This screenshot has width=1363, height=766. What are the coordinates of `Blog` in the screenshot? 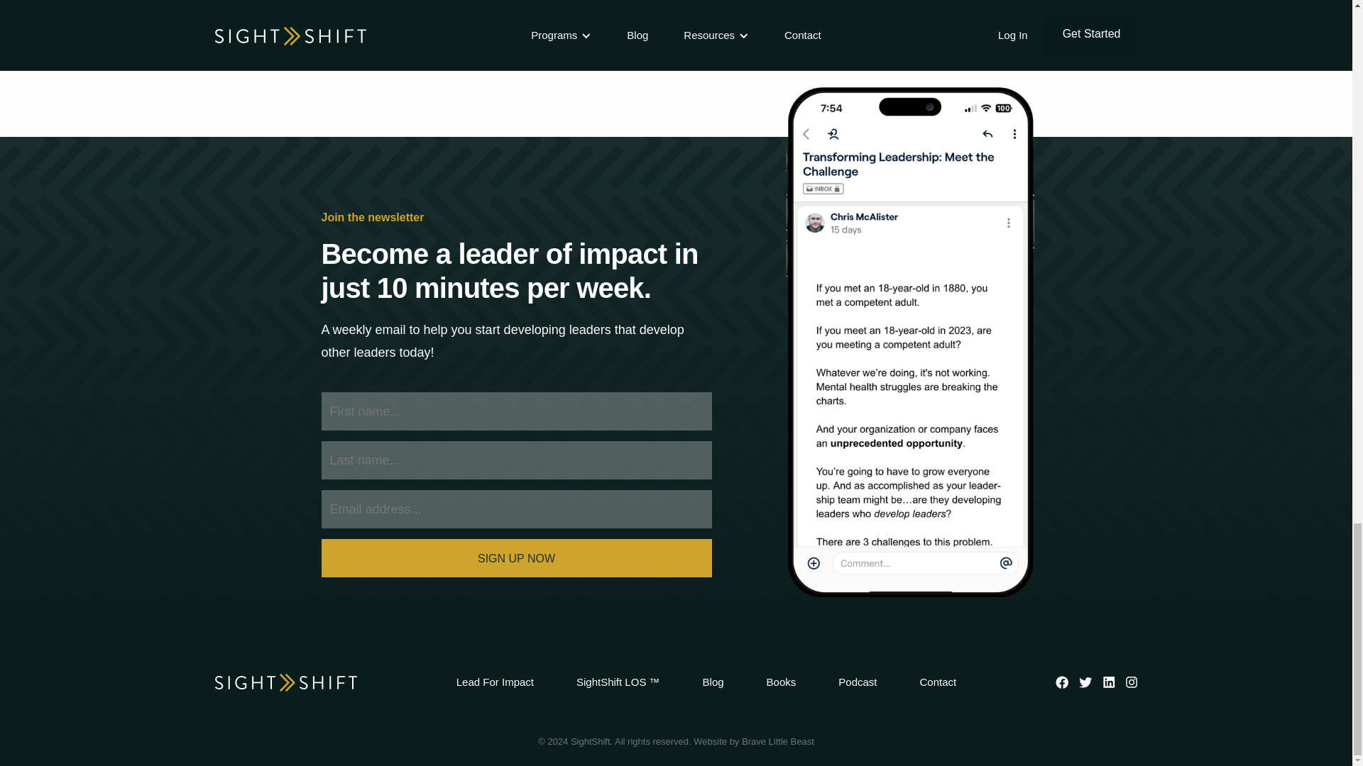 It's located at (713, 682).